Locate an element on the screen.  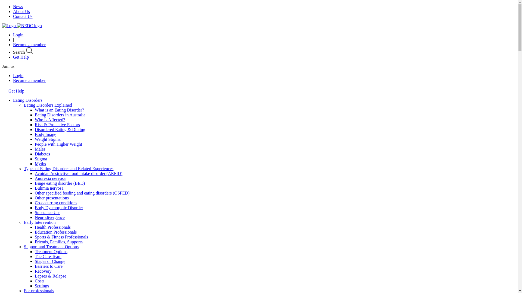
Become a member is located at coordinates (29, 80).